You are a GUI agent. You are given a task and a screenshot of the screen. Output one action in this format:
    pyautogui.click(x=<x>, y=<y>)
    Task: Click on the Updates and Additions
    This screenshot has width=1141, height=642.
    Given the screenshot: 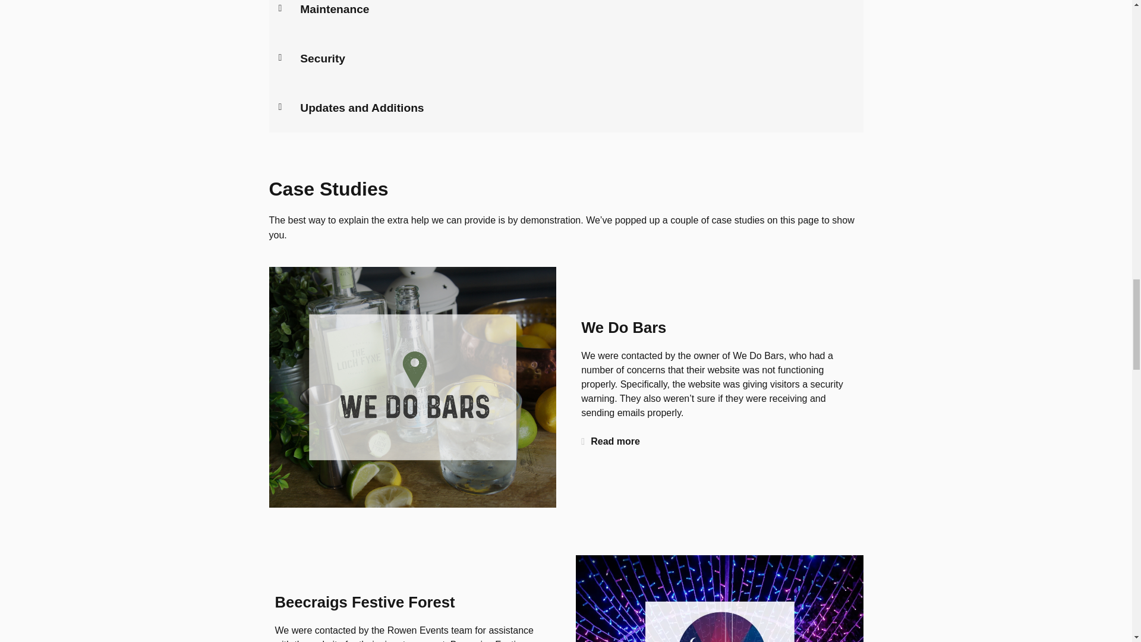 What is the action you would take?
    pyautogui.click(x=361, y=108)
    